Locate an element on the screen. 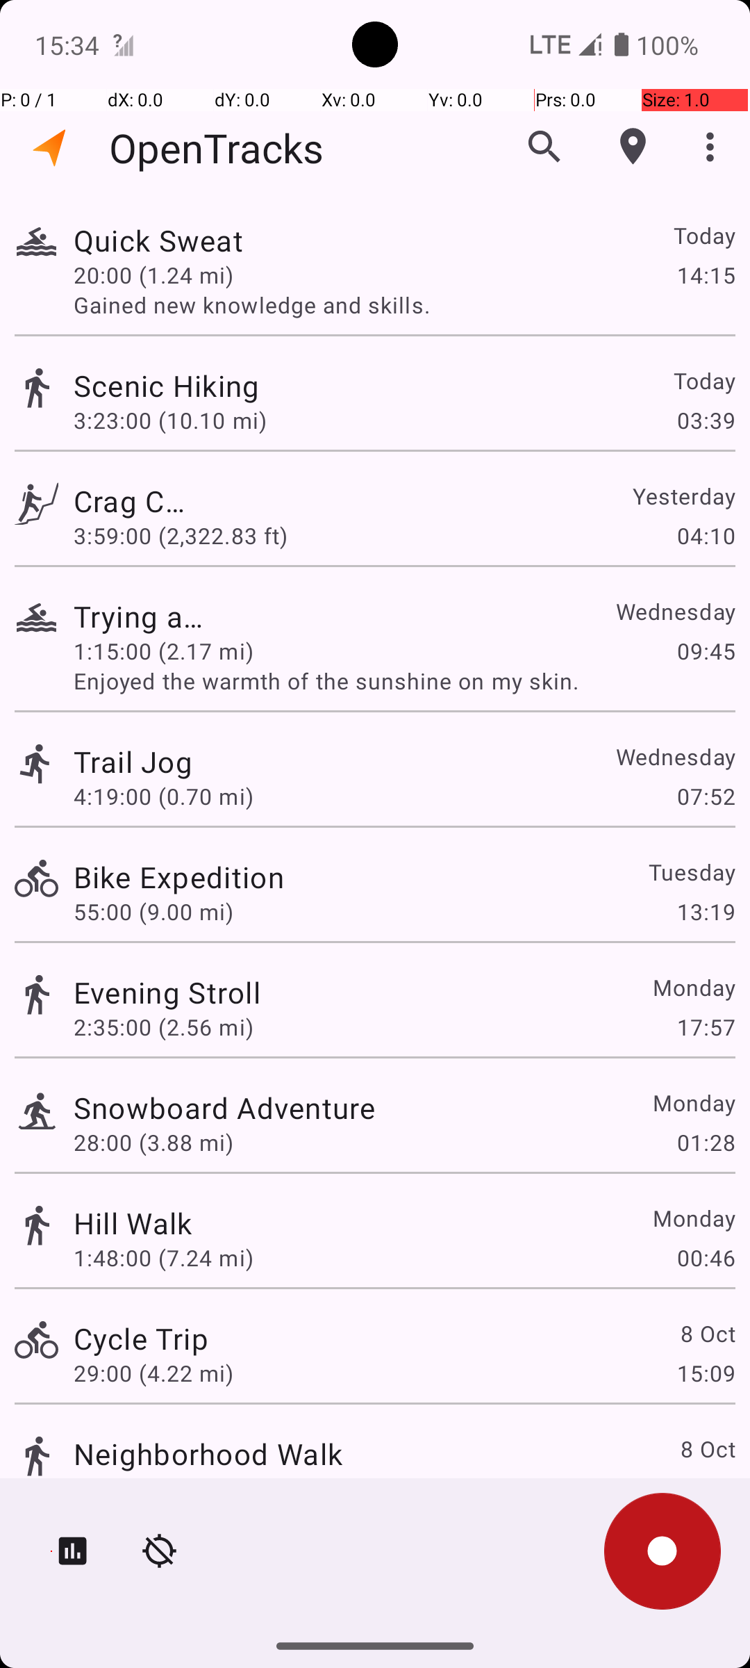  28:00 (3.88 mi) is located at coordinates (153, 1143).